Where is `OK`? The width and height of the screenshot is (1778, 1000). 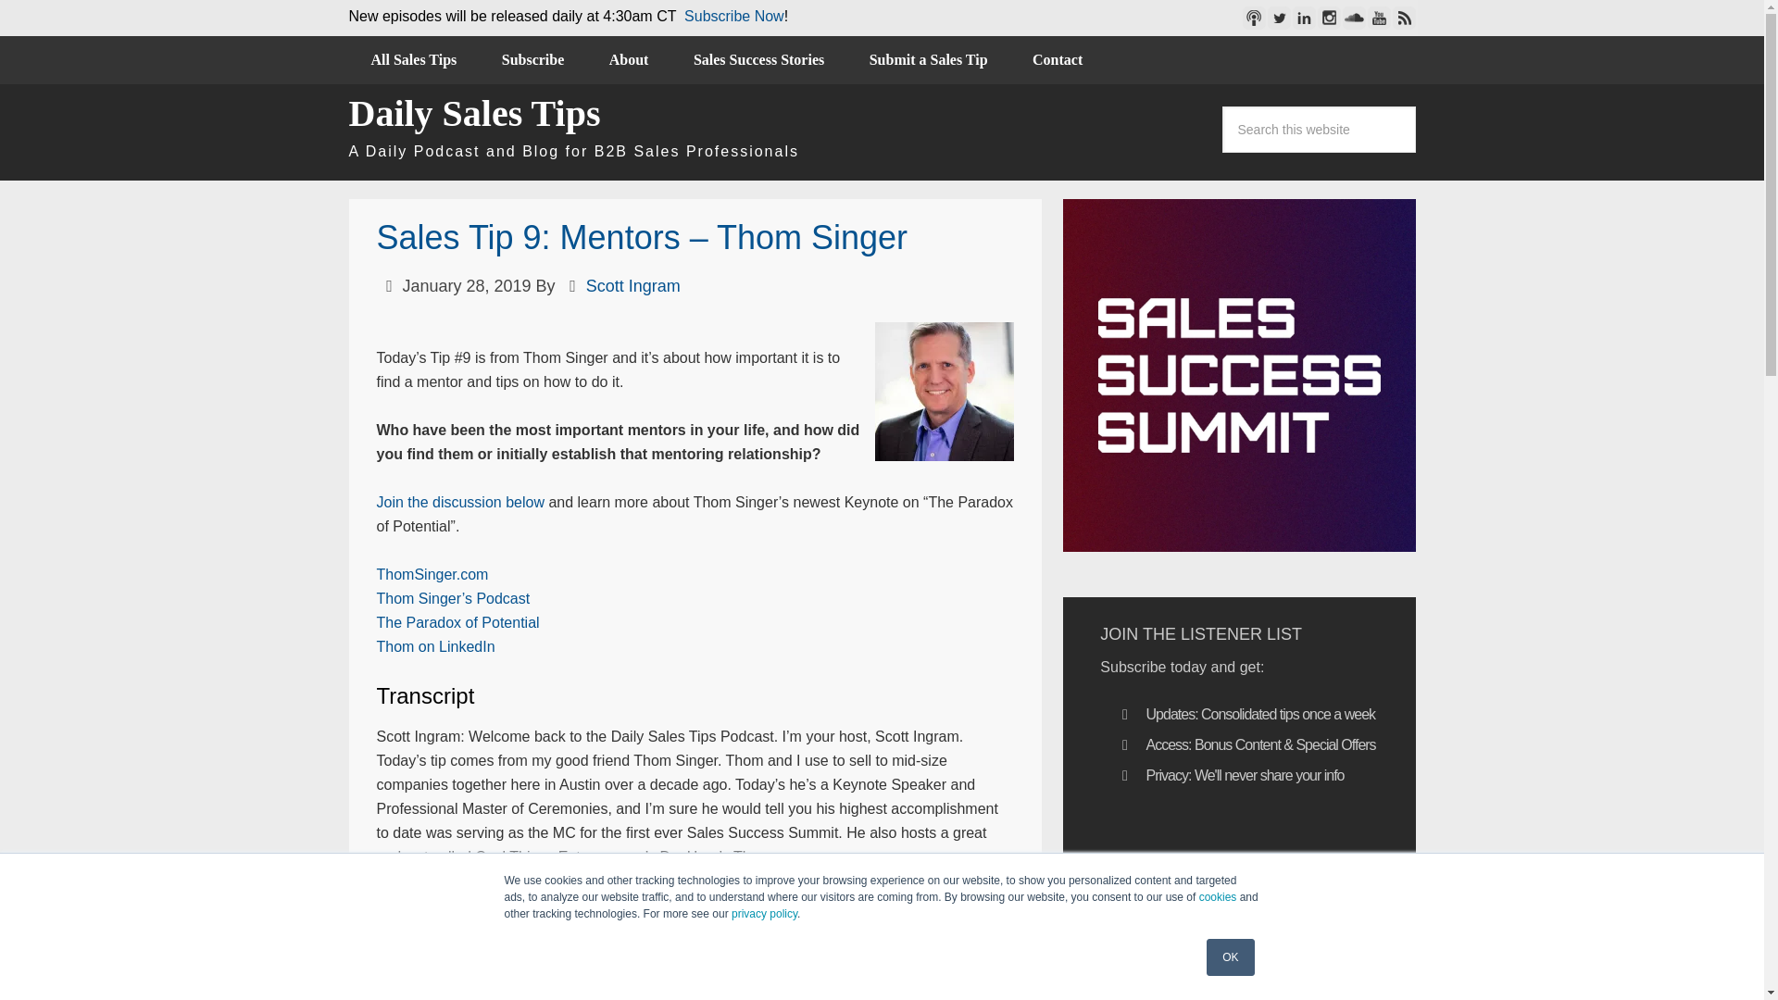
OK is located at coordinates (1230, 957).